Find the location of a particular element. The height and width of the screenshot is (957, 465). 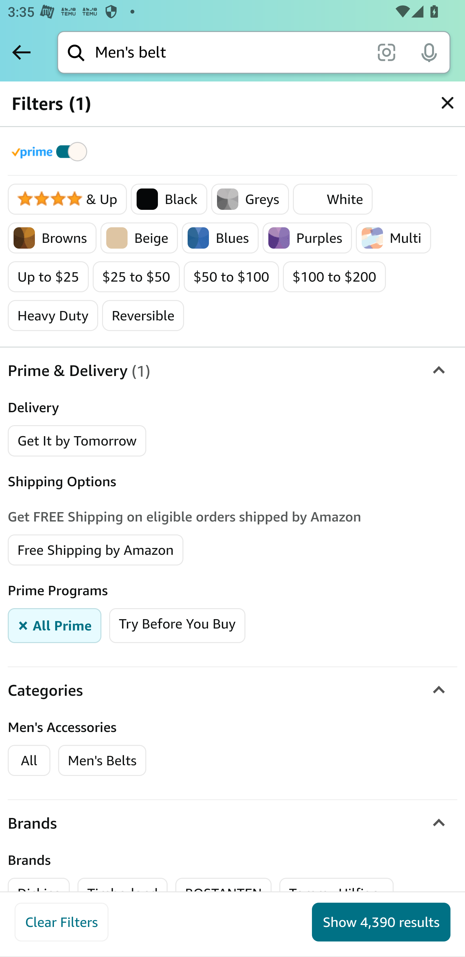

Purples Purples Purples Purples is located at coordinates (307, 238).